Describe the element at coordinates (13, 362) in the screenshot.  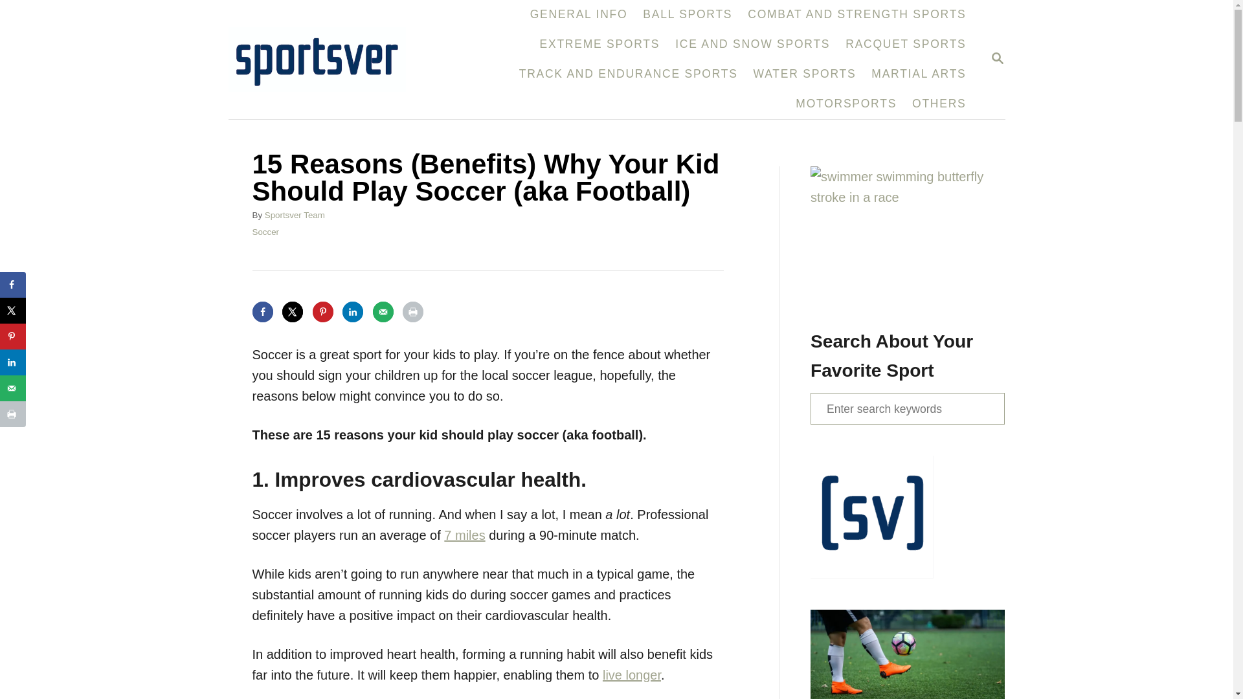
I see `Share on LinkedIn` at that location.